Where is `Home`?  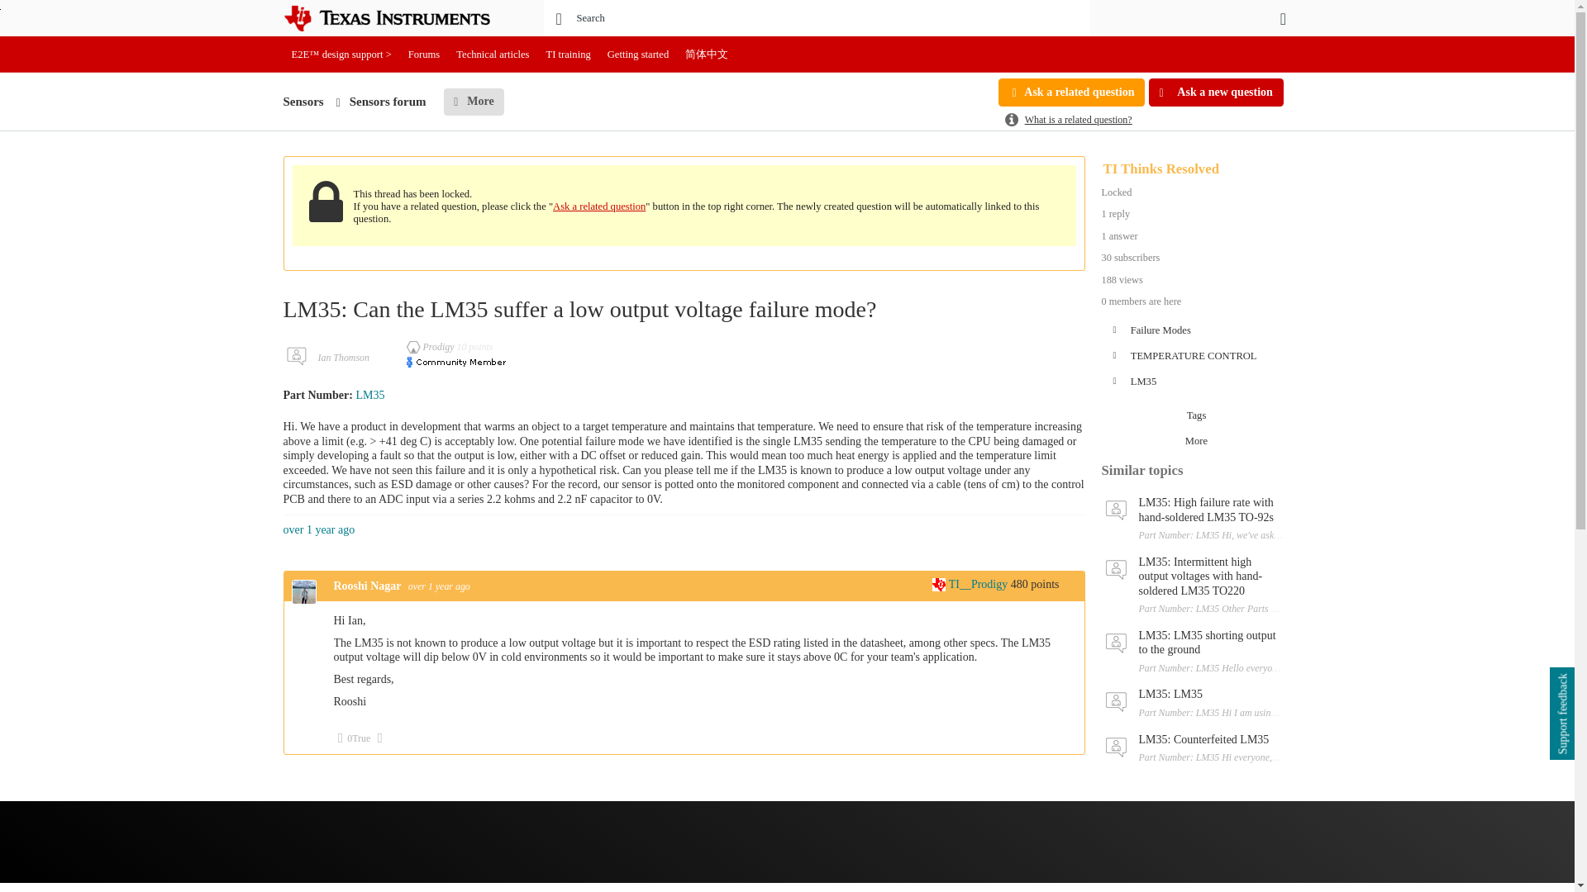
Home is located at coordinates (398, 18).